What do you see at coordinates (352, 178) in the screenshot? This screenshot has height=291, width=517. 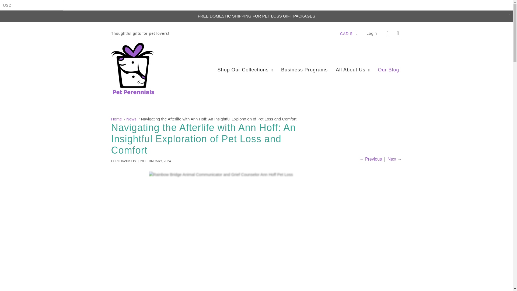 I see `BGN` at bounding box center [352, 178].